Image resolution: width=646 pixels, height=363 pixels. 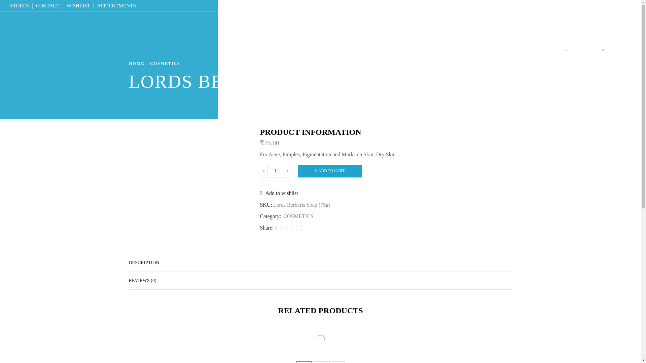 What do you see at coordinates (275, 171) in the screenshot?
I see `1` at bounding box center [275, 171].